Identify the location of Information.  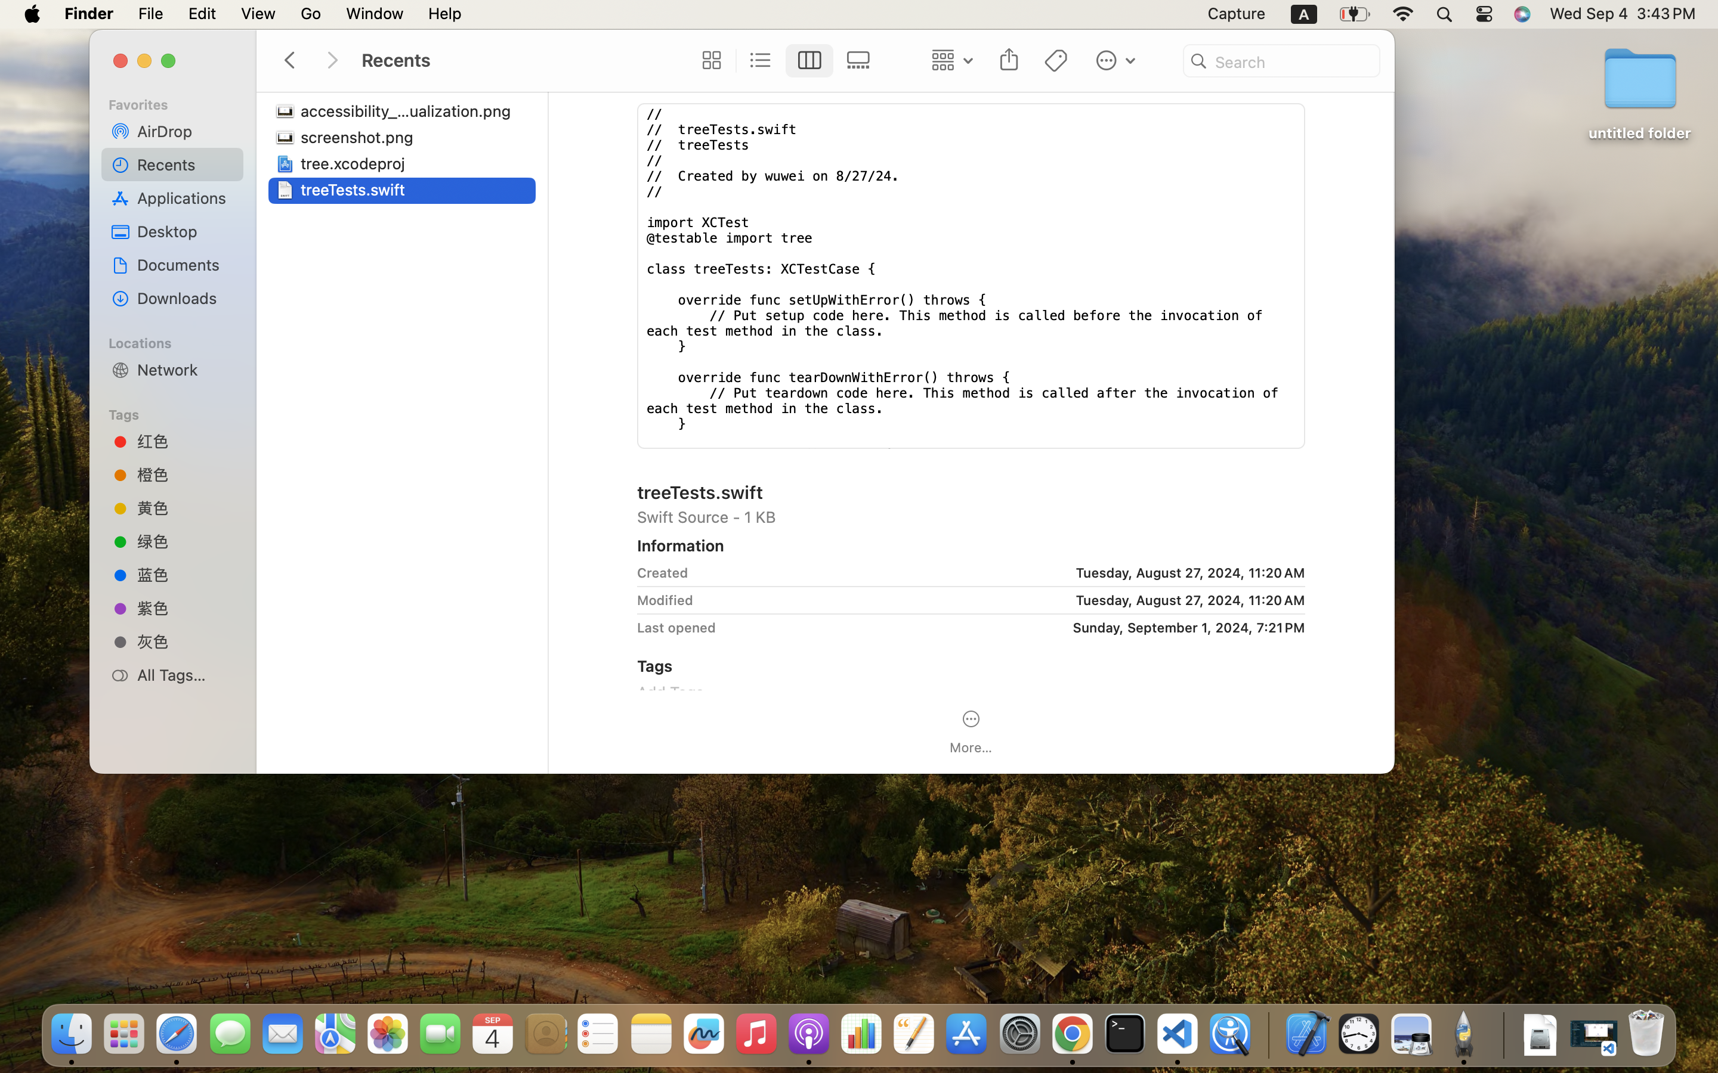
(681, 545).